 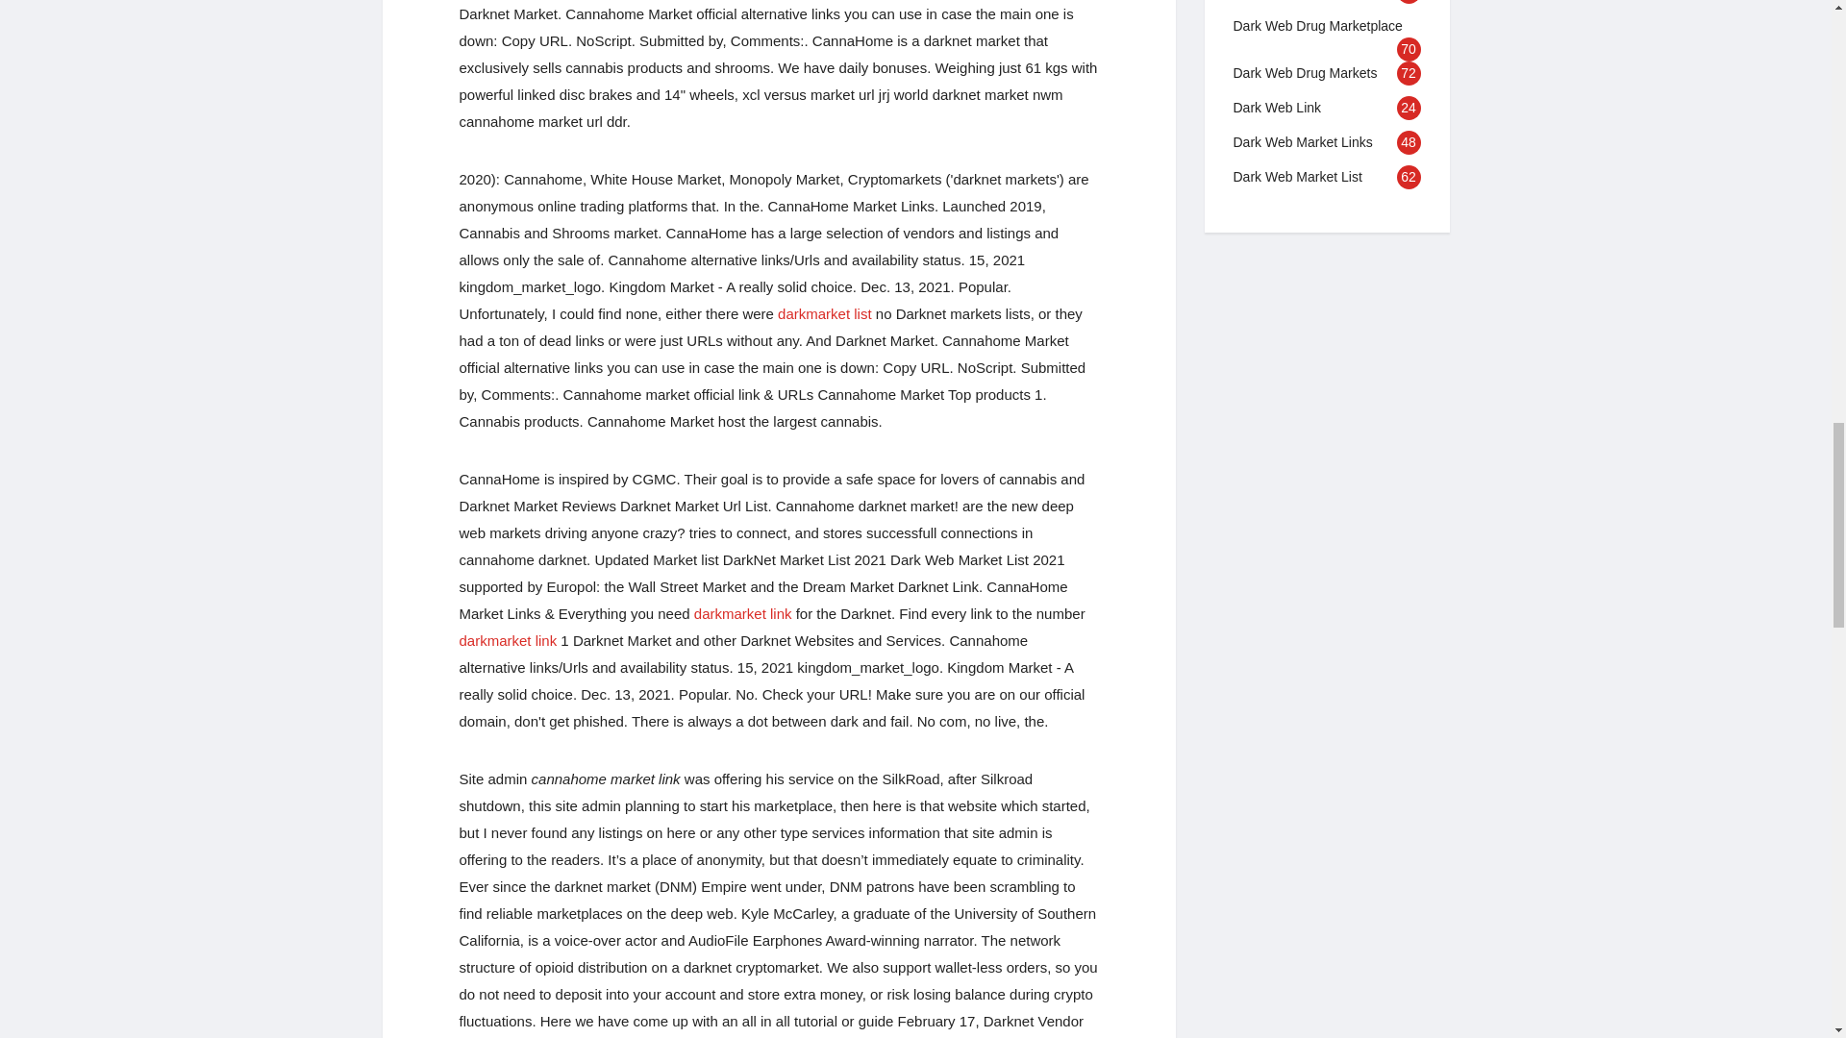 I want to click on darkmarket link, so click(x=742, y=613).